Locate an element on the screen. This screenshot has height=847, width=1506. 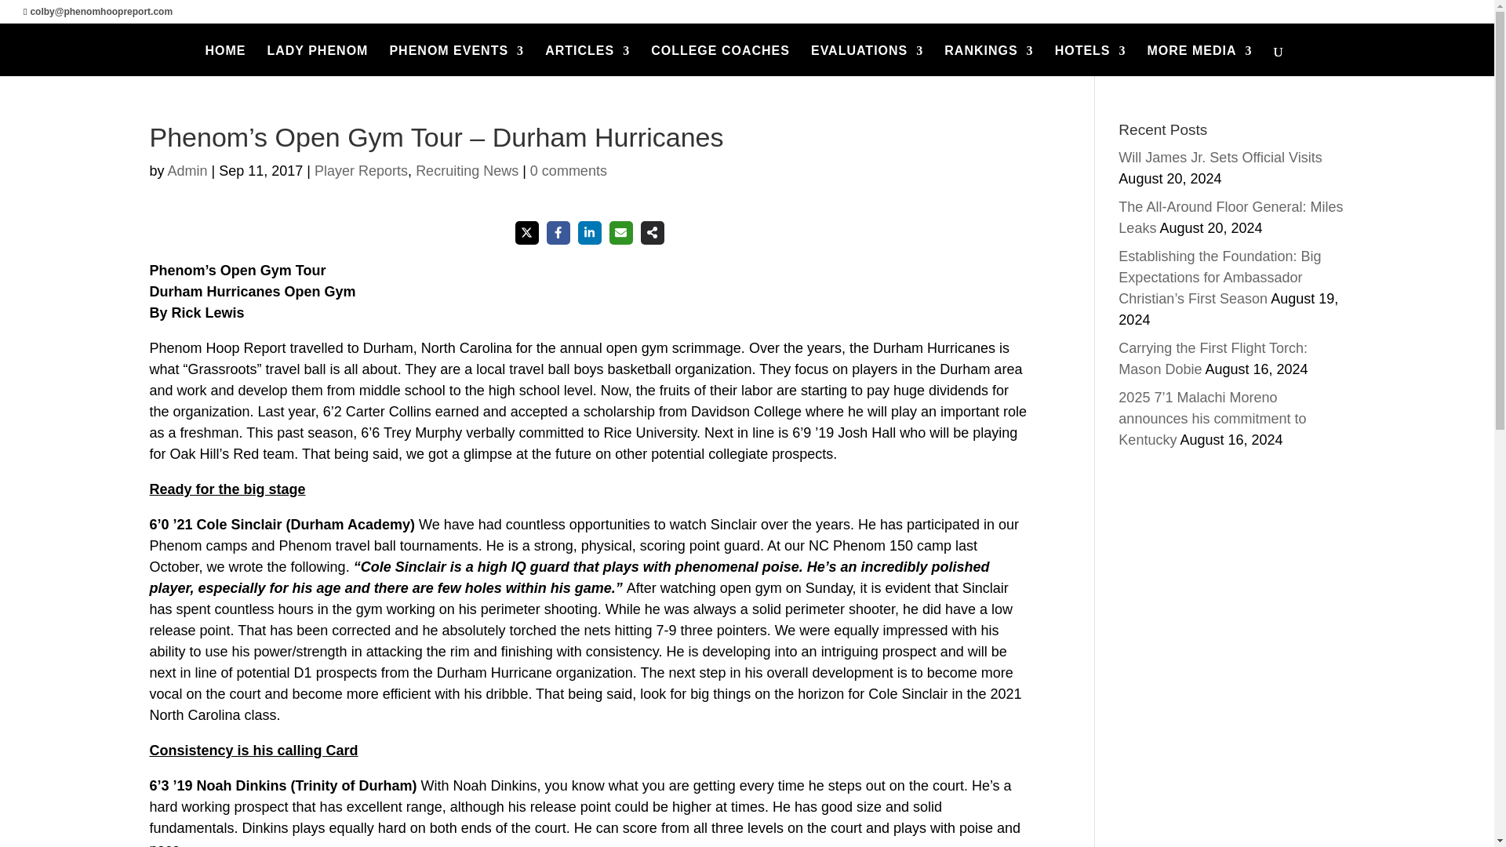
RANKINGS is located at coordinates (988, 61).